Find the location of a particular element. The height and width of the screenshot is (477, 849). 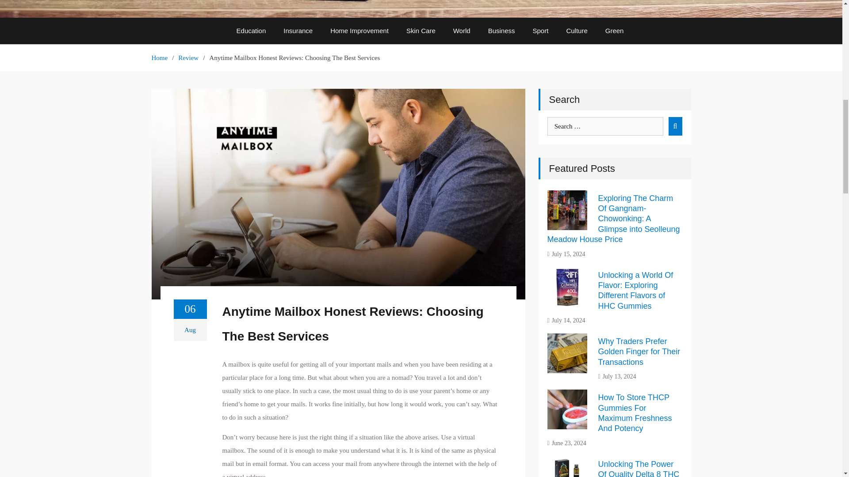

Green is located at coordinates (615, 31).